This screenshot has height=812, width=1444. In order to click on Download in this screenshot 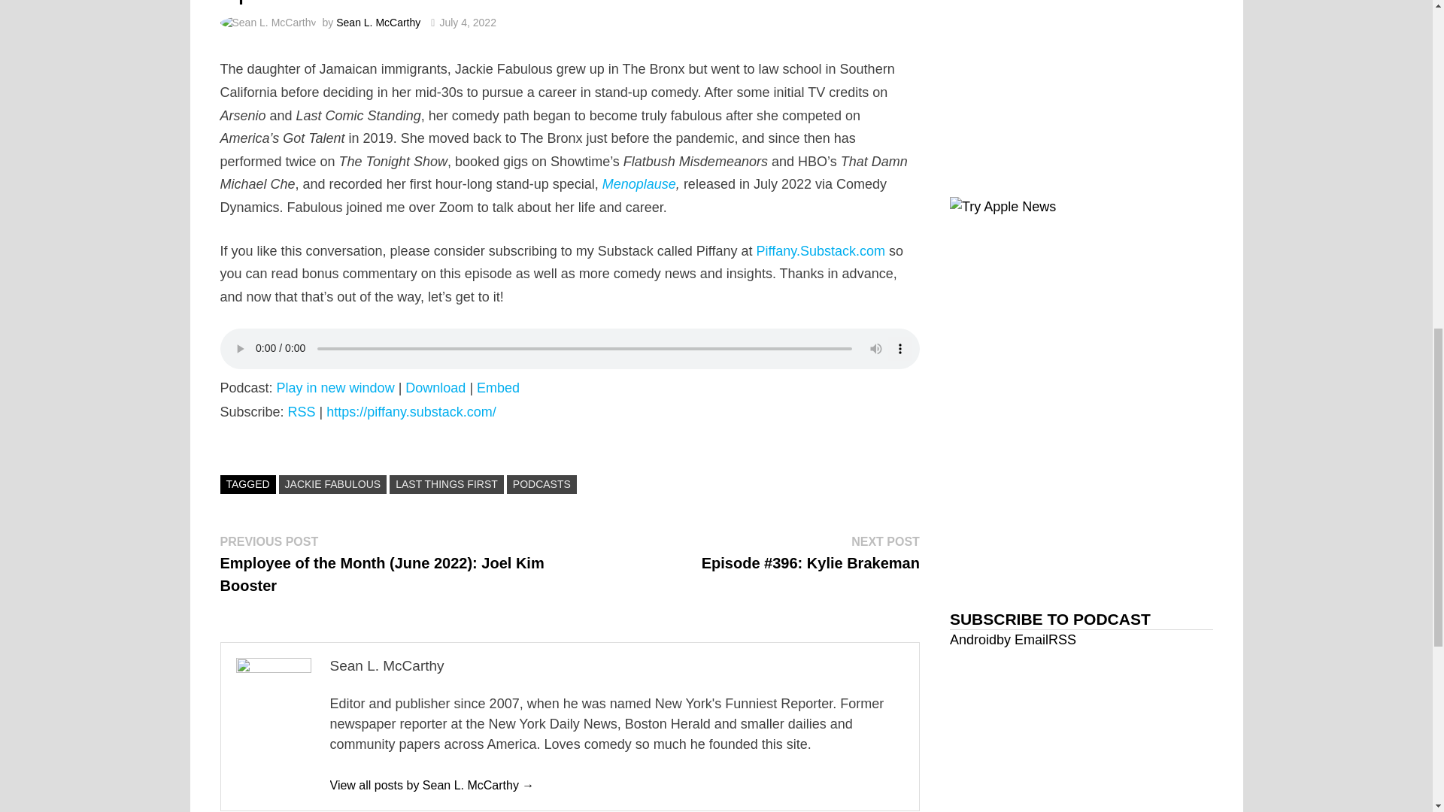, I will do `click(435, 388)`.